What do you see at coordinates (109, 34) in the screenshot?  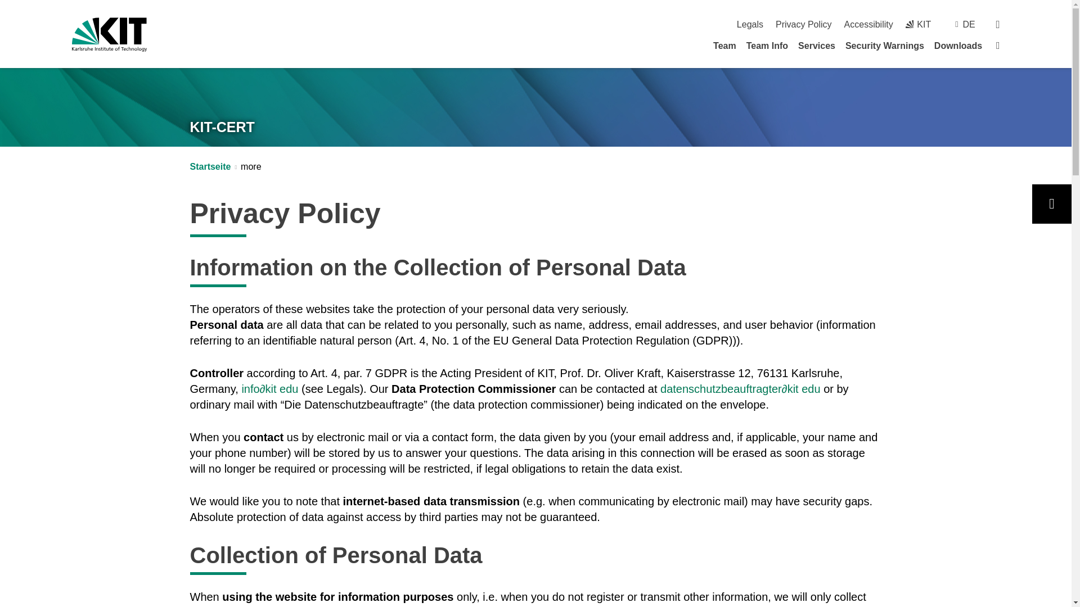 I see `KIT-Homepage` at bounding box center [109, 34].